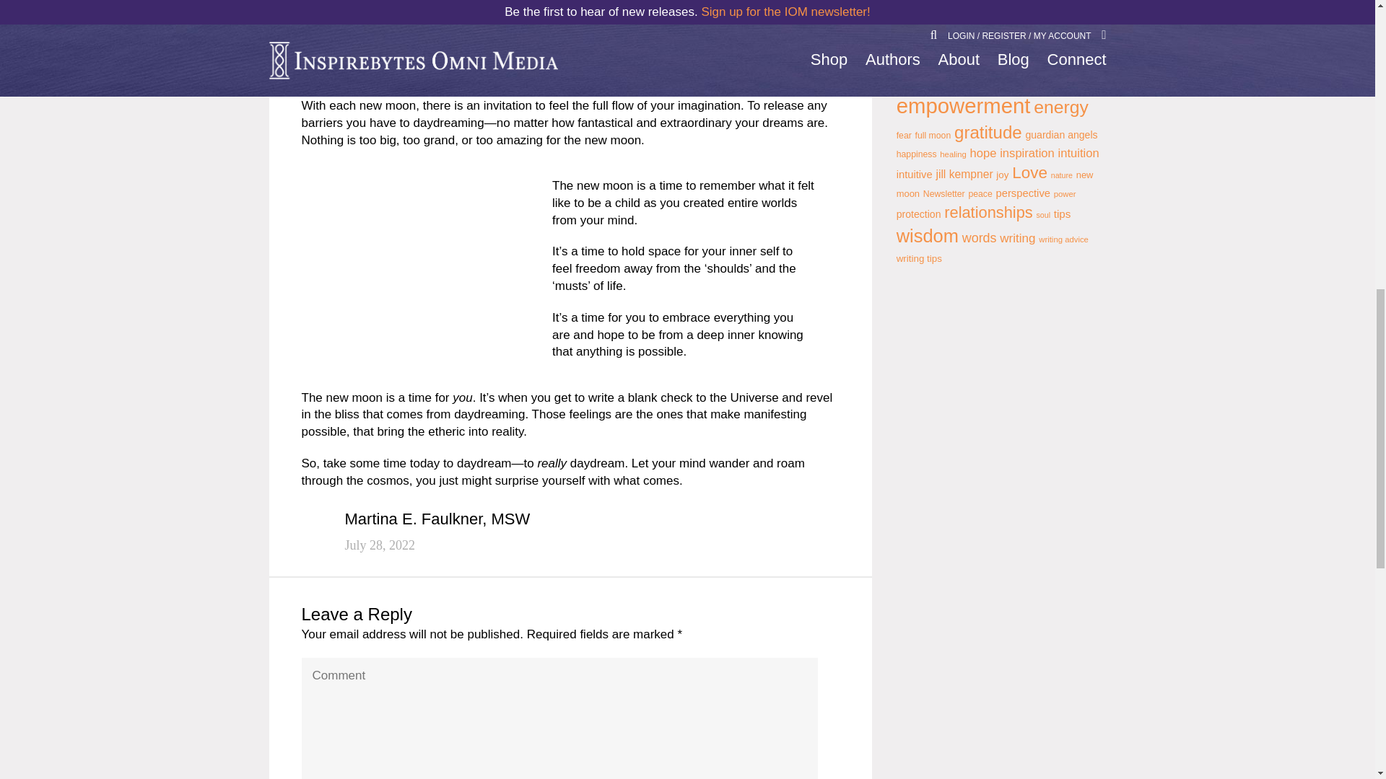  Describe the element at coordinates (1018, 58) in the screenshot. I see `choice` at that location.